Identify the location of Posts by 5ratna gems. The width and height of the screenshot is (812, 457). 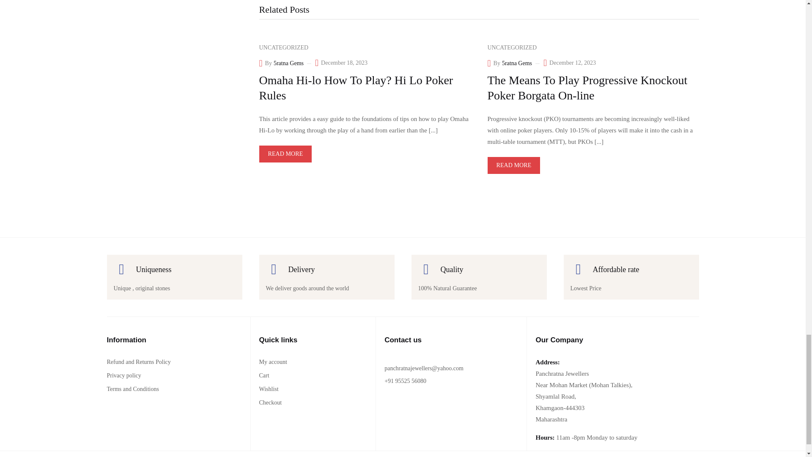
(288, 63).